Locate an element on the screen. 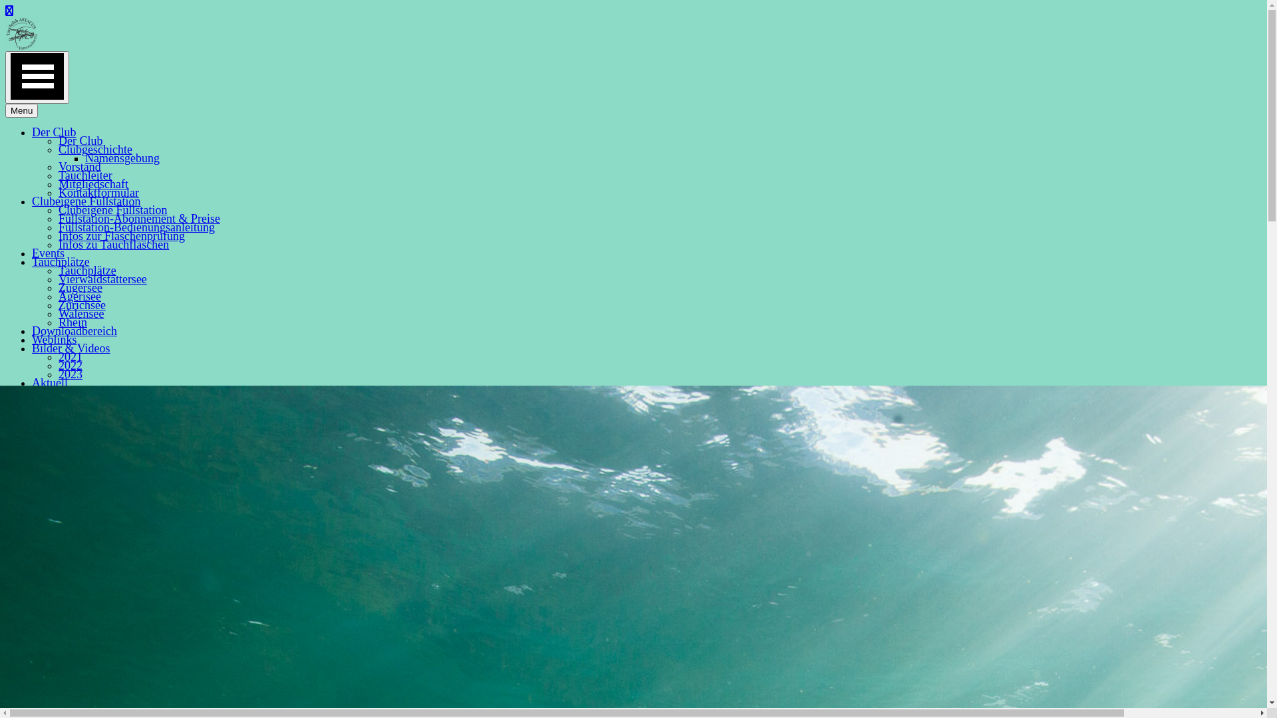 The height and width of the screenshot is (718, 1277). Weblinks is located at coordinates (55, 340).